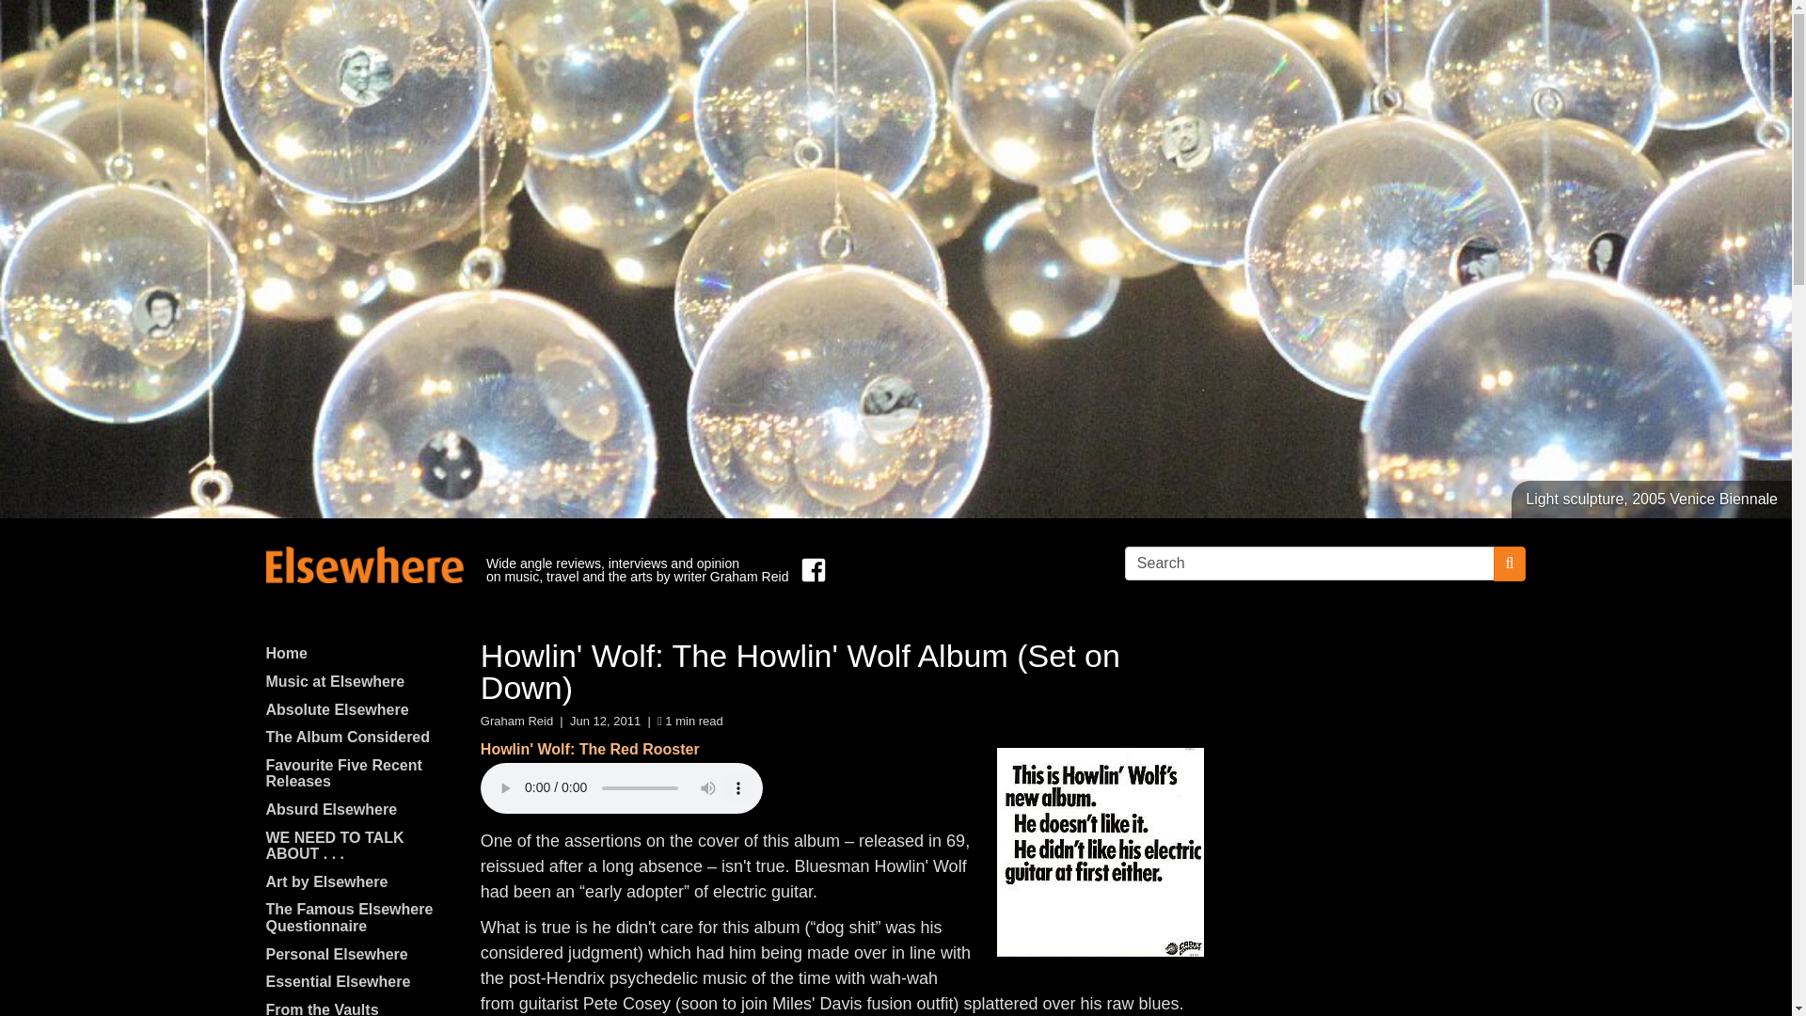 This screenshot has width=1806, height=1016. What do you see at coordinates (1309, 563) in the screenshot?
I see `Search` at bounding box center [1309, 563].